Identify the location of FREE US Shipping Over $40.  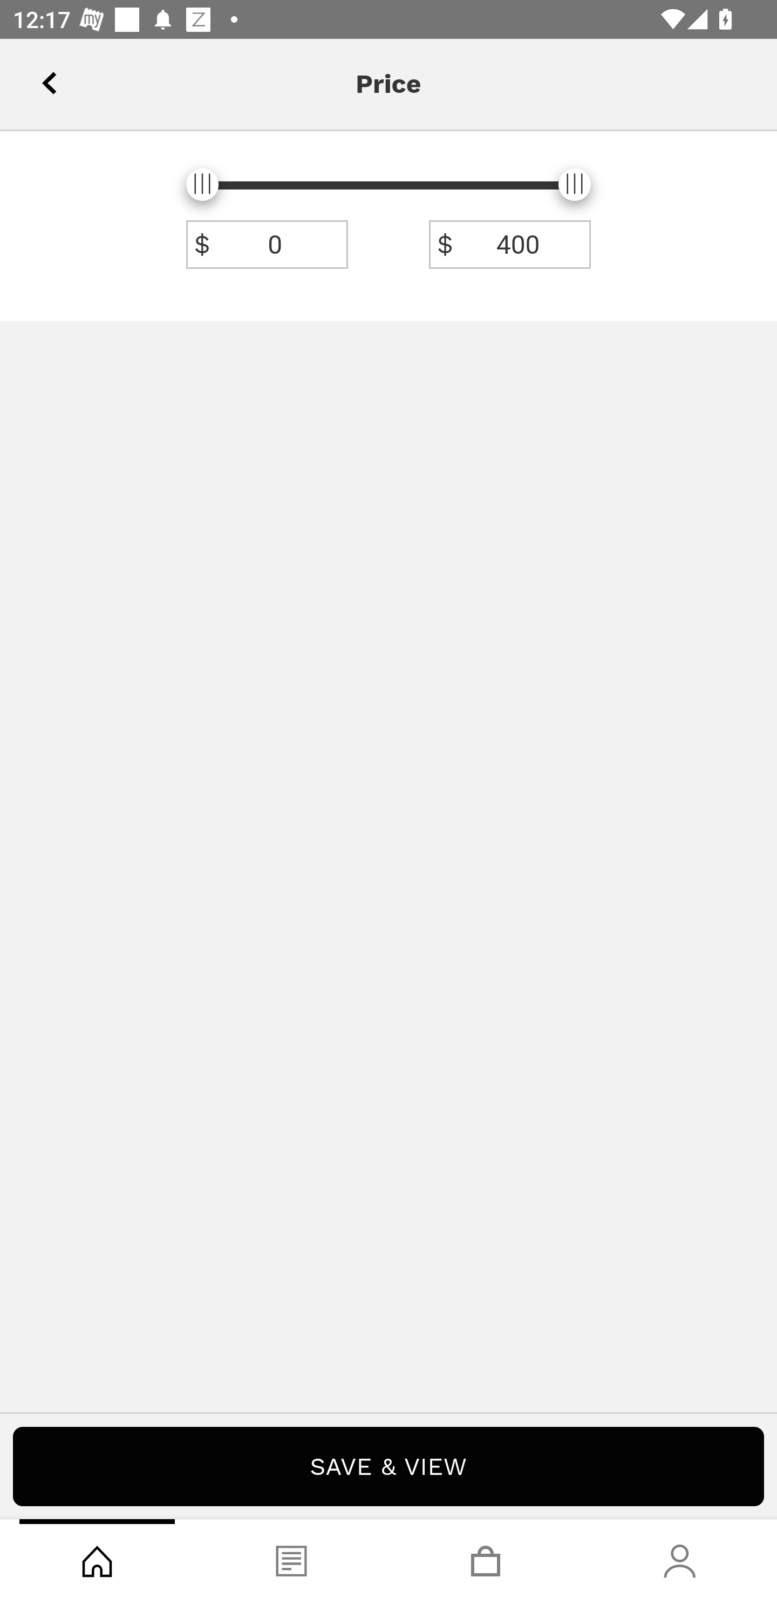
(388, 160).